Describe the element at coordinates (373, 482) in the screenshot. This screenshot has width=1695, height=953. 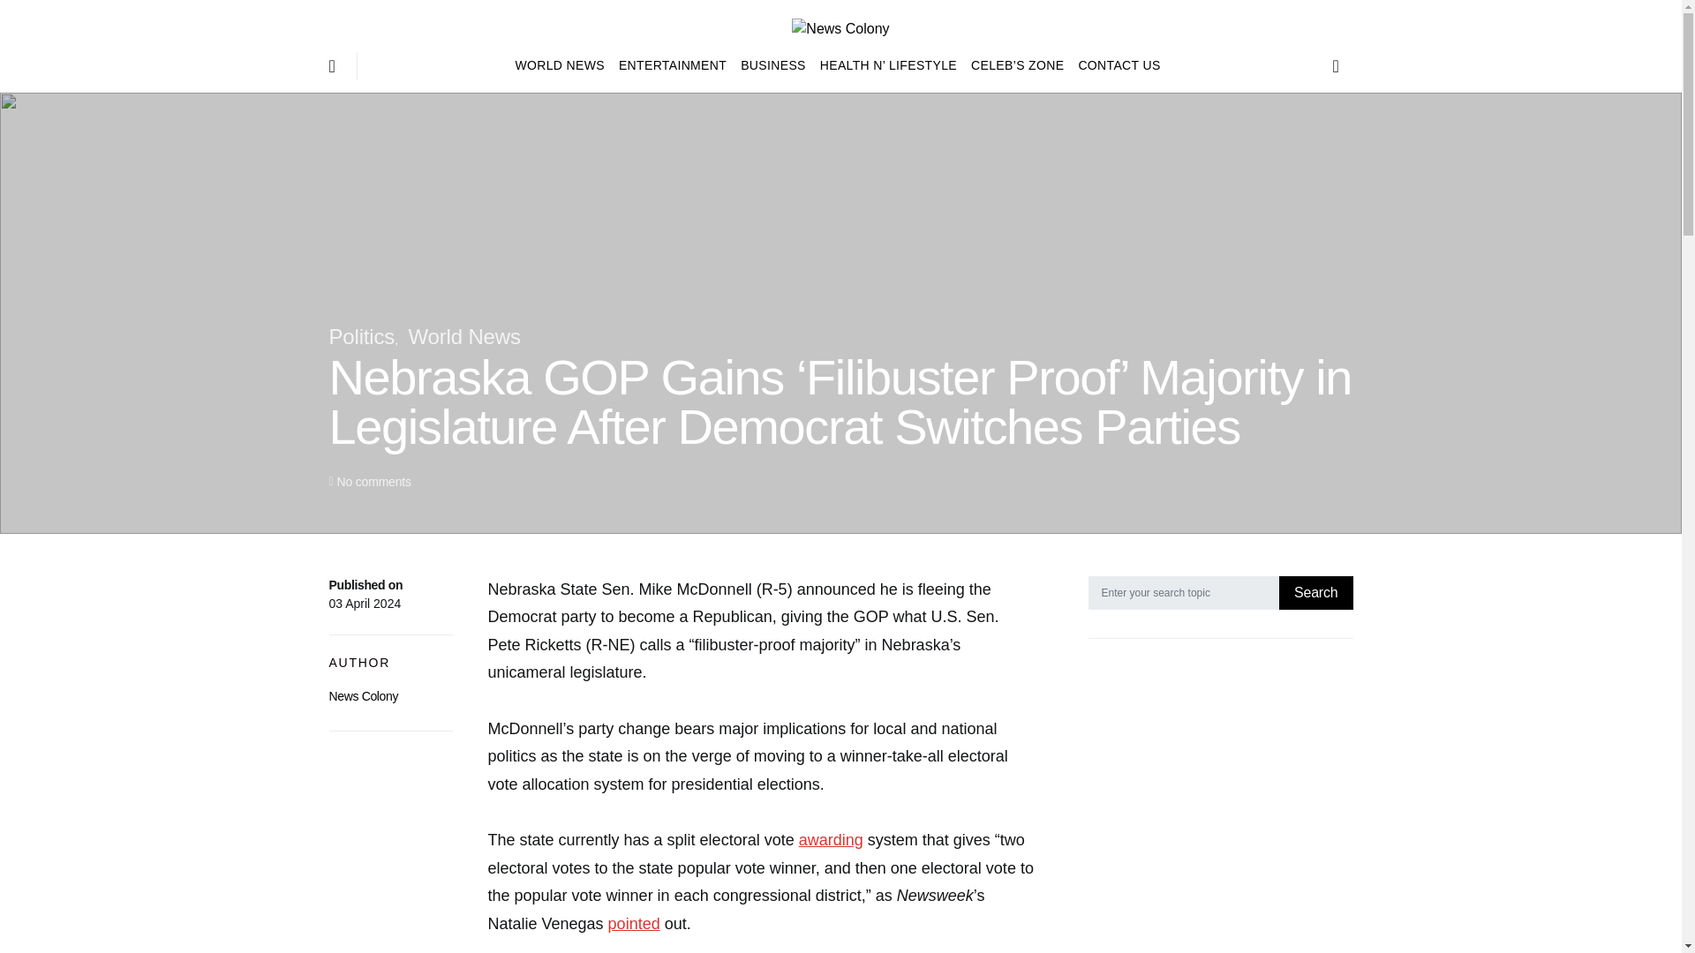
I see `No comments` at that location.